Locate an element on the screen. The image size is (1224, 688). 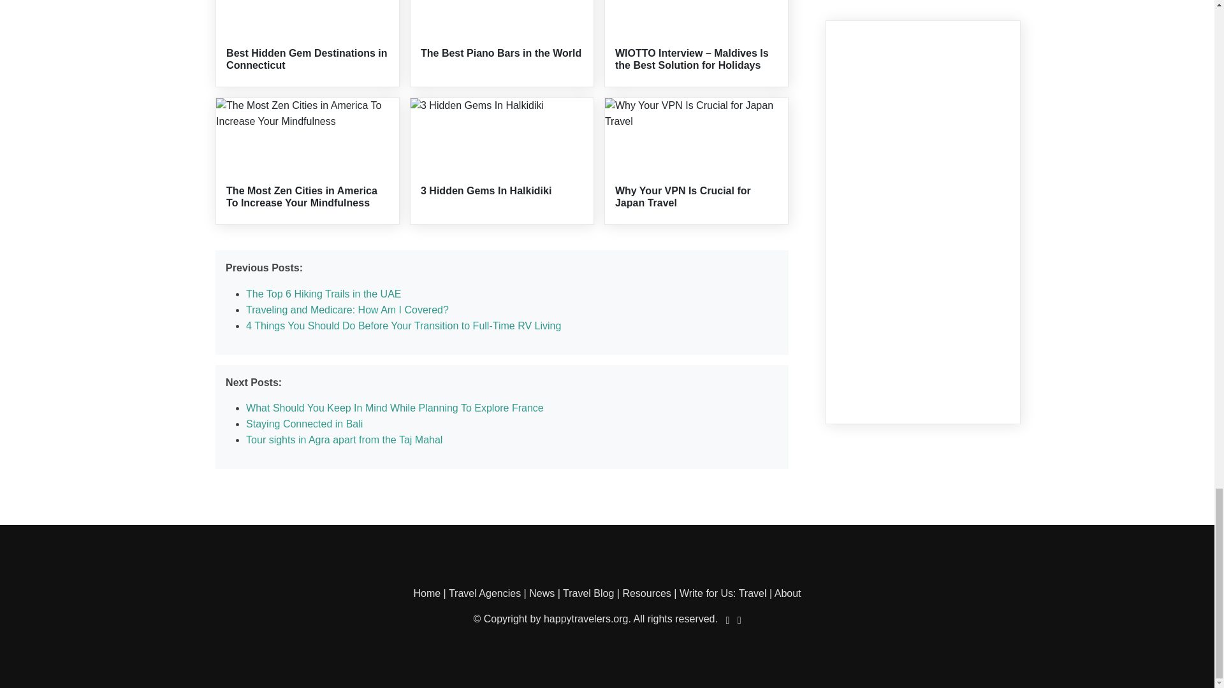
The Top 6 Hiking Trails in the UAE is located at coordinates (323, 293).